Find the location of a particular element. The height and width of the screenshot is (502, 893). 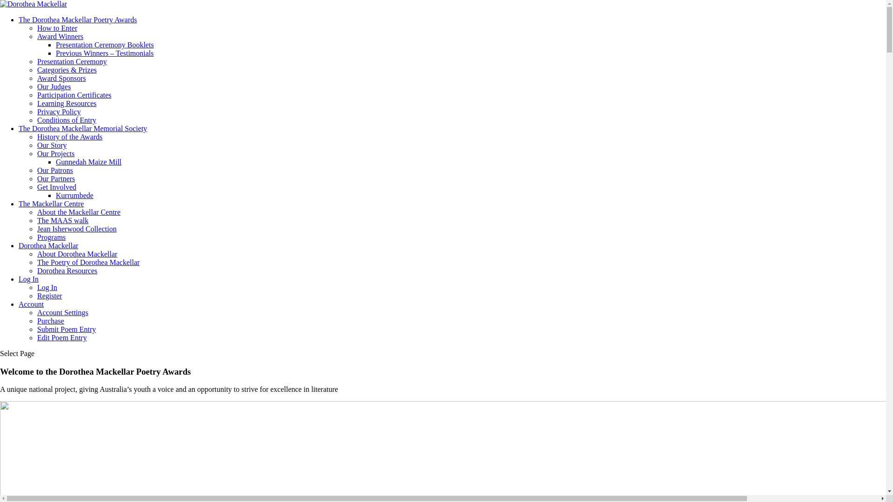

Our Partners is located at coordinates (56, 178).